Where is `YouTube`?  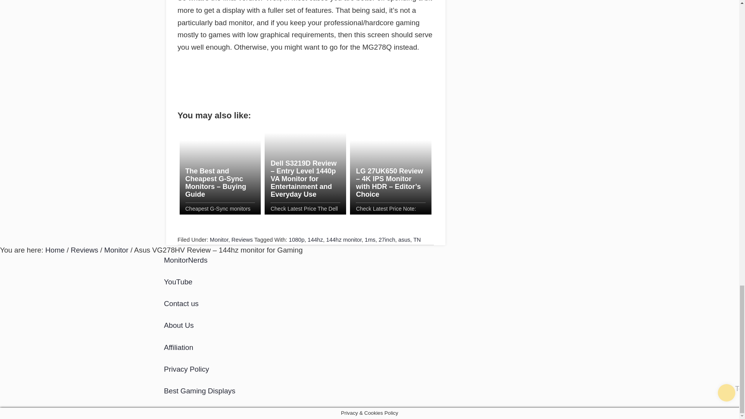
YouTube is located at coordinates (178, 282).